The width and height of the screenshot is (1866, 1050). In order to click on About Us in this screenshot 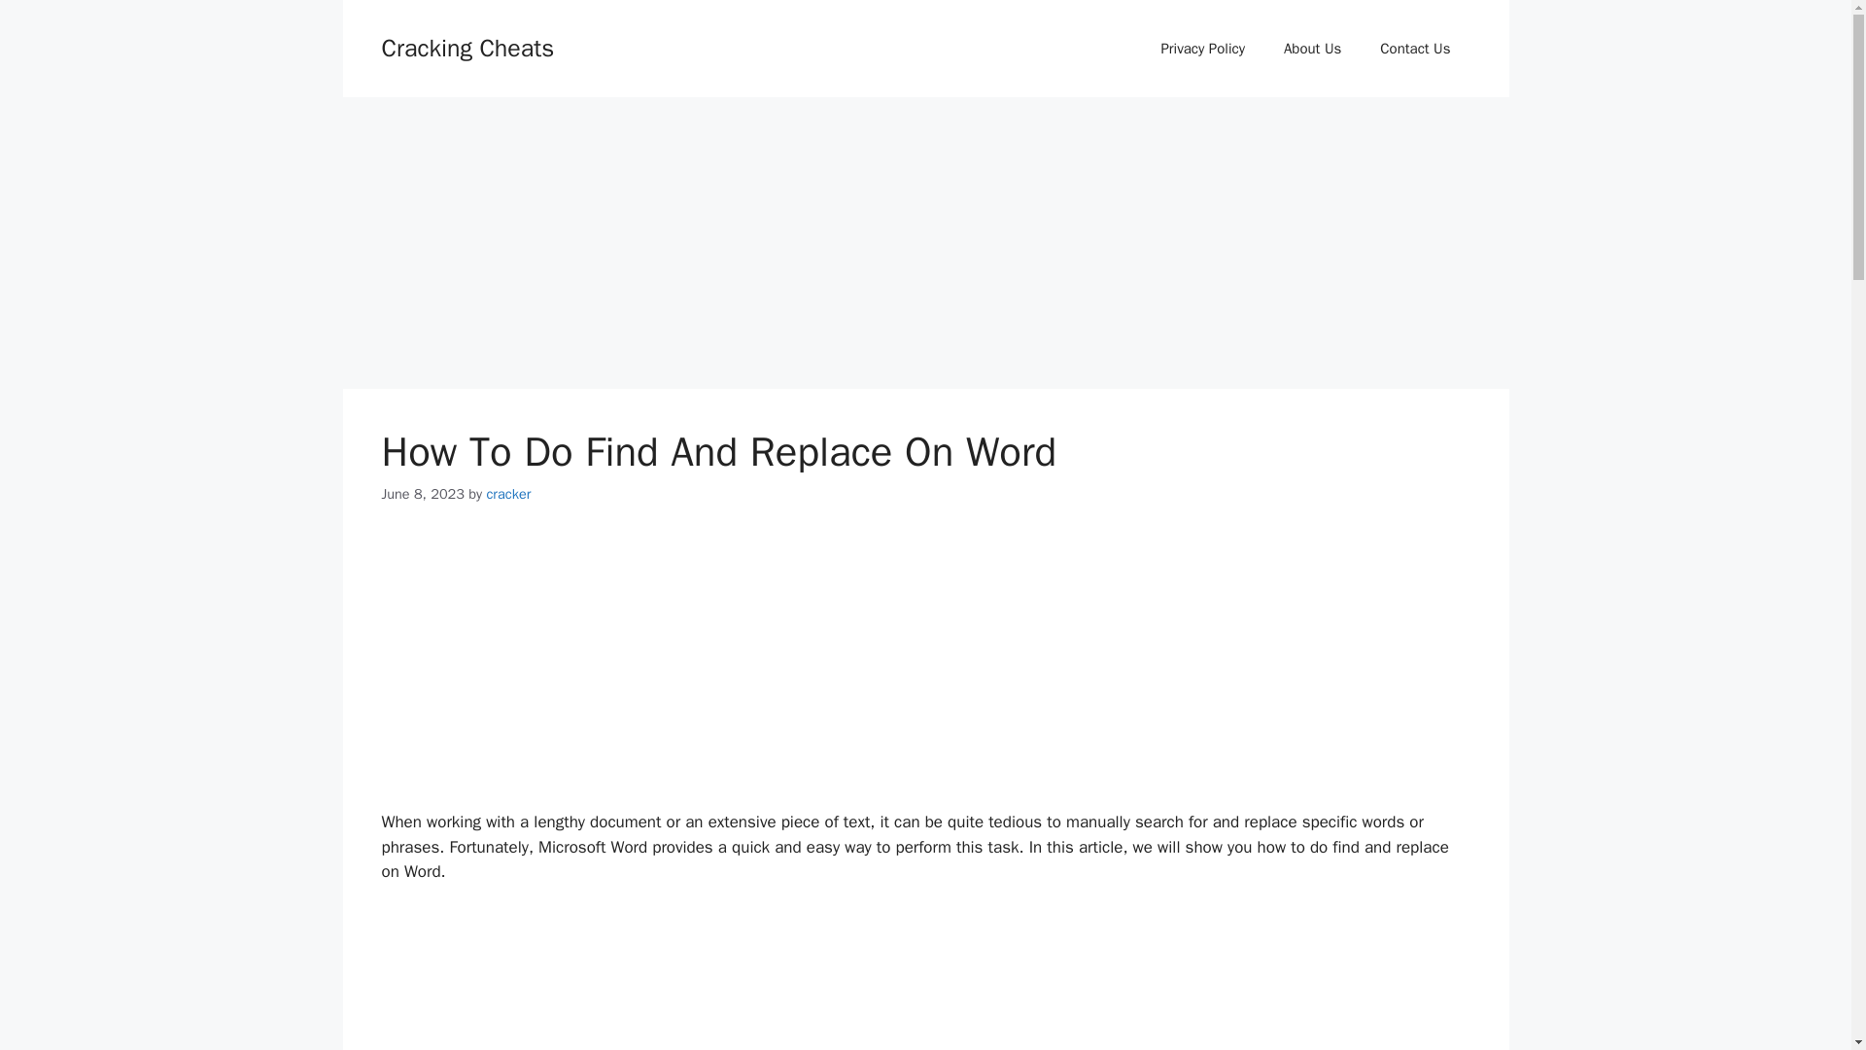, I will do `click(1312, 49)`.